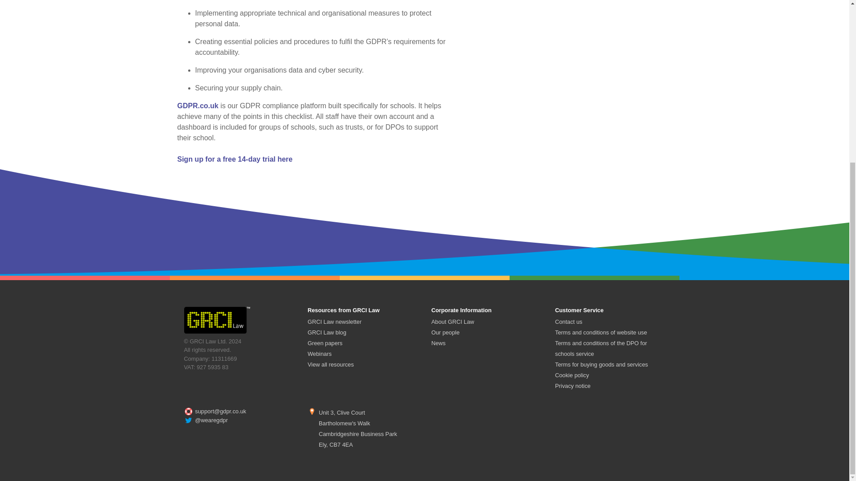 The image size is (856, 481). I want to click on GRCI Law newsletter, so click(334, 322).